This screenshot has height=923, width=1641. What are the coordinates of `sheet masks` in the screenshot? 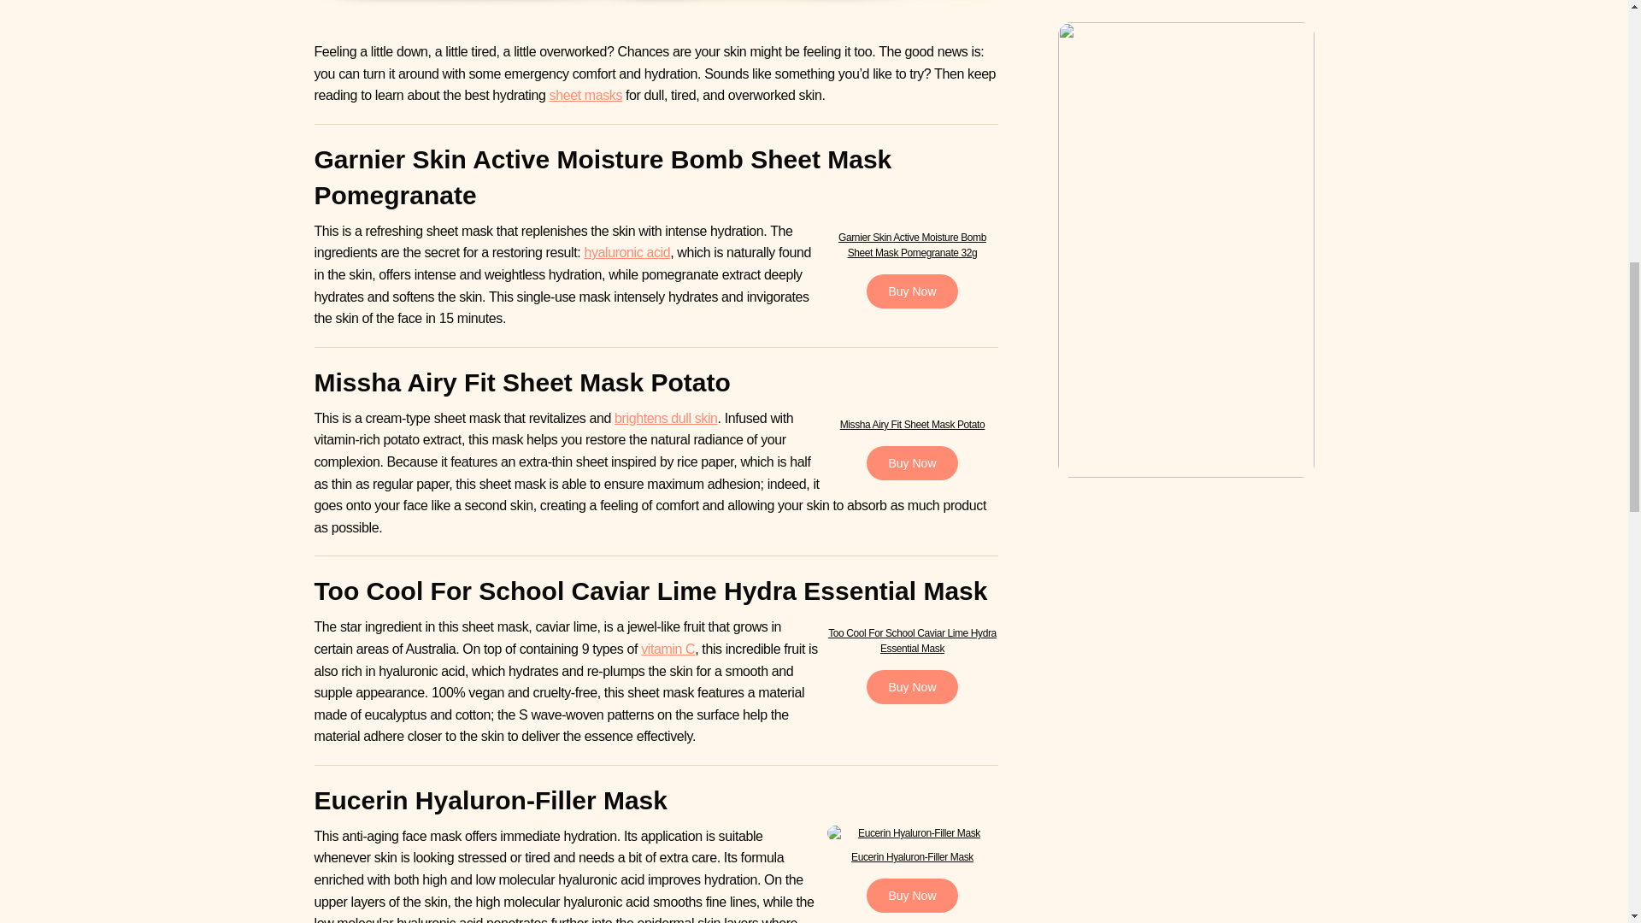 It's located at (585, 94).